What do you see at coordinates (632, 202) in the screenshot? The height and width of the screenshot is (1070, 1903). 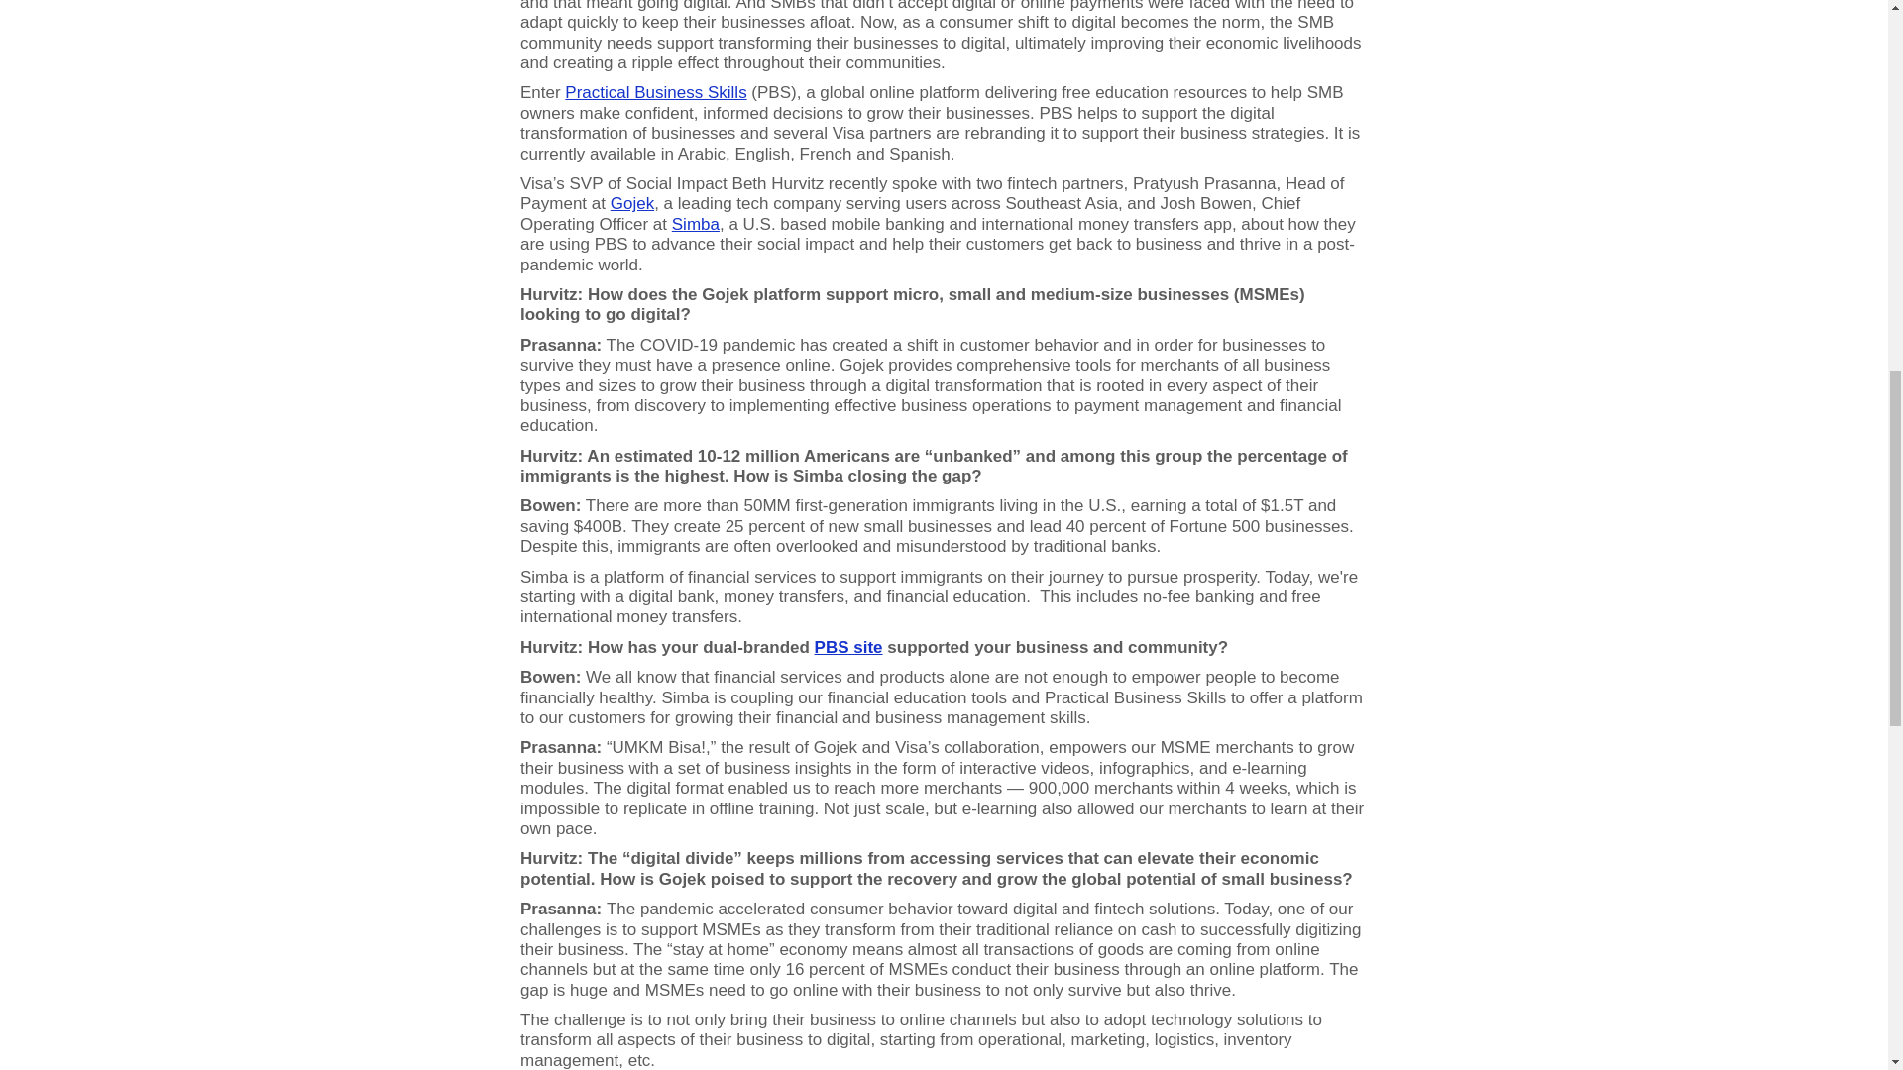 I see `Gojek` at bounding box center [632, 202].